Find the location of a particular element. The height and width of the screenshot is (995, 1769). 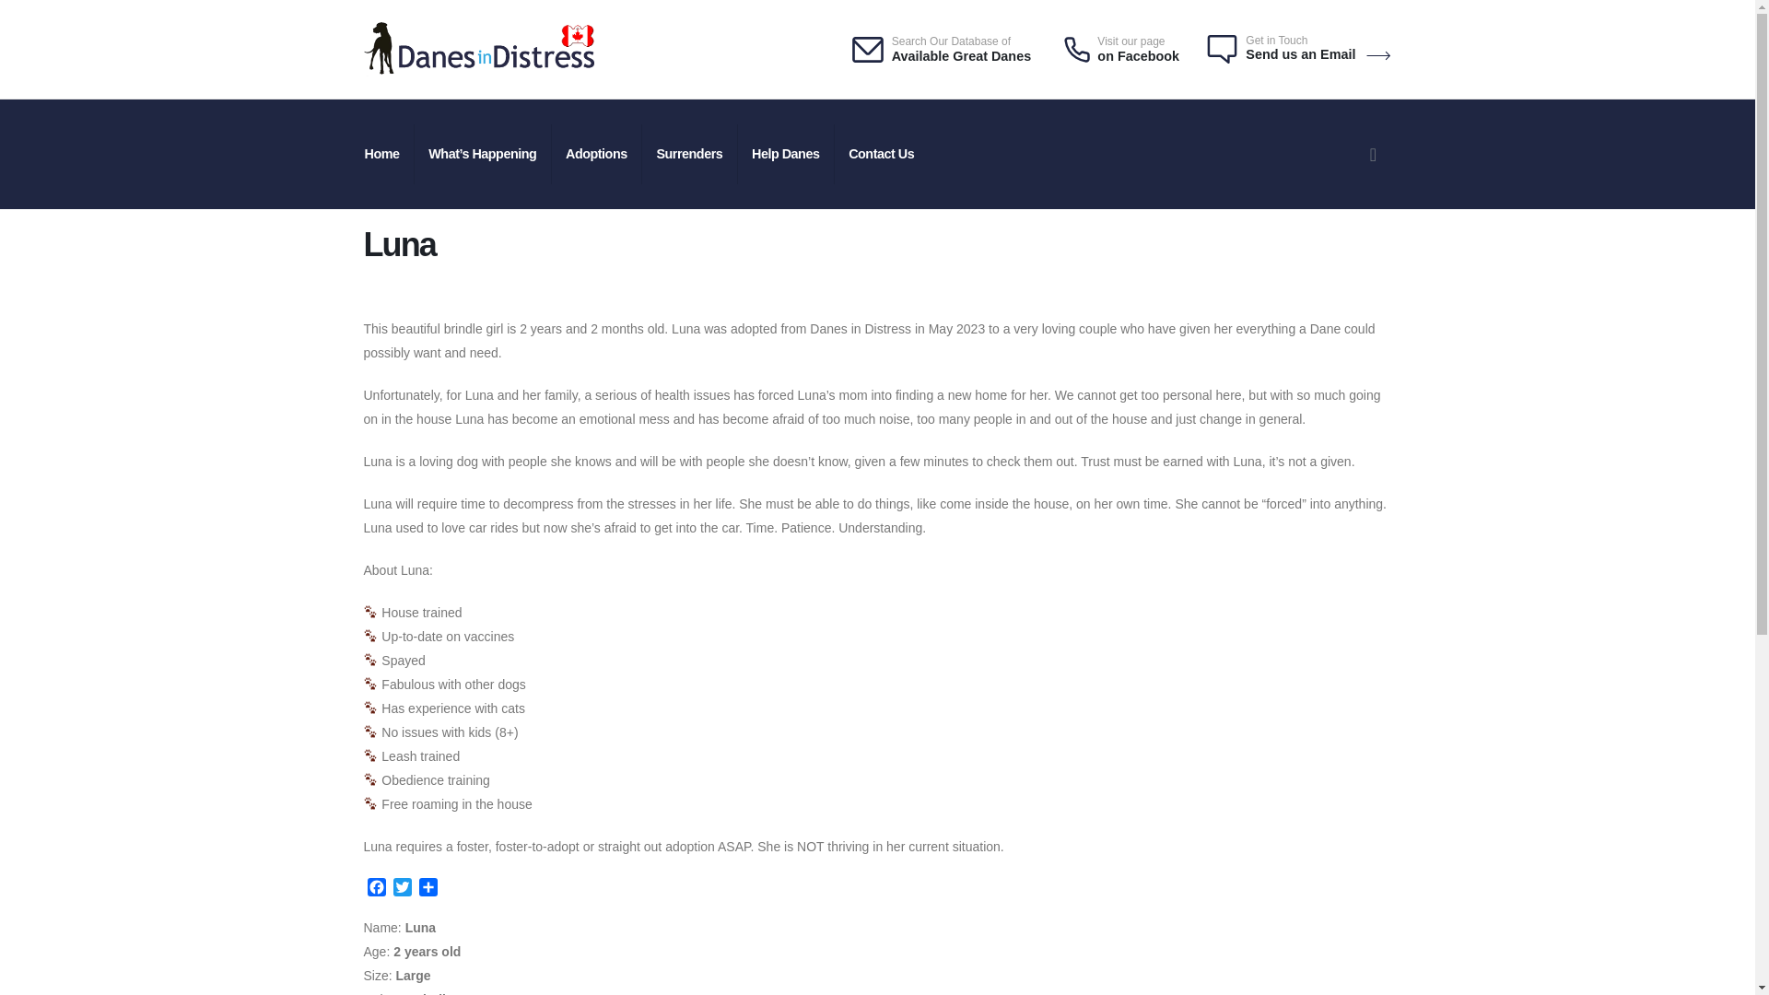

Send us an Email is located at coordinates (1318, 53).